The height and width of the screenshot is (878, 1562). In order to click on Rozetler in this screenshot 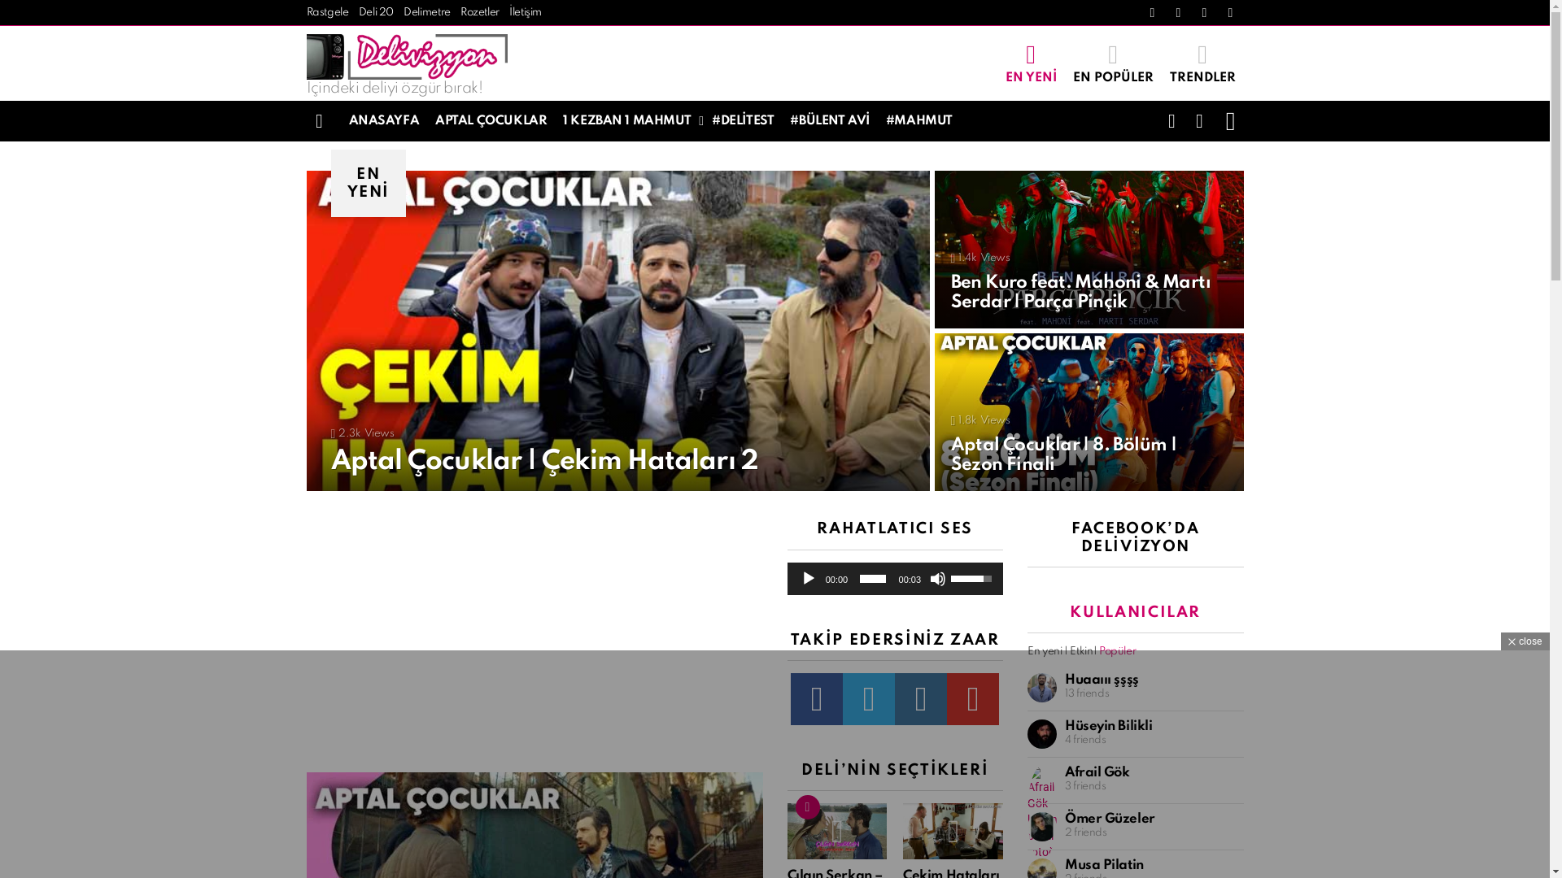, I will do `click(480, 13)`.